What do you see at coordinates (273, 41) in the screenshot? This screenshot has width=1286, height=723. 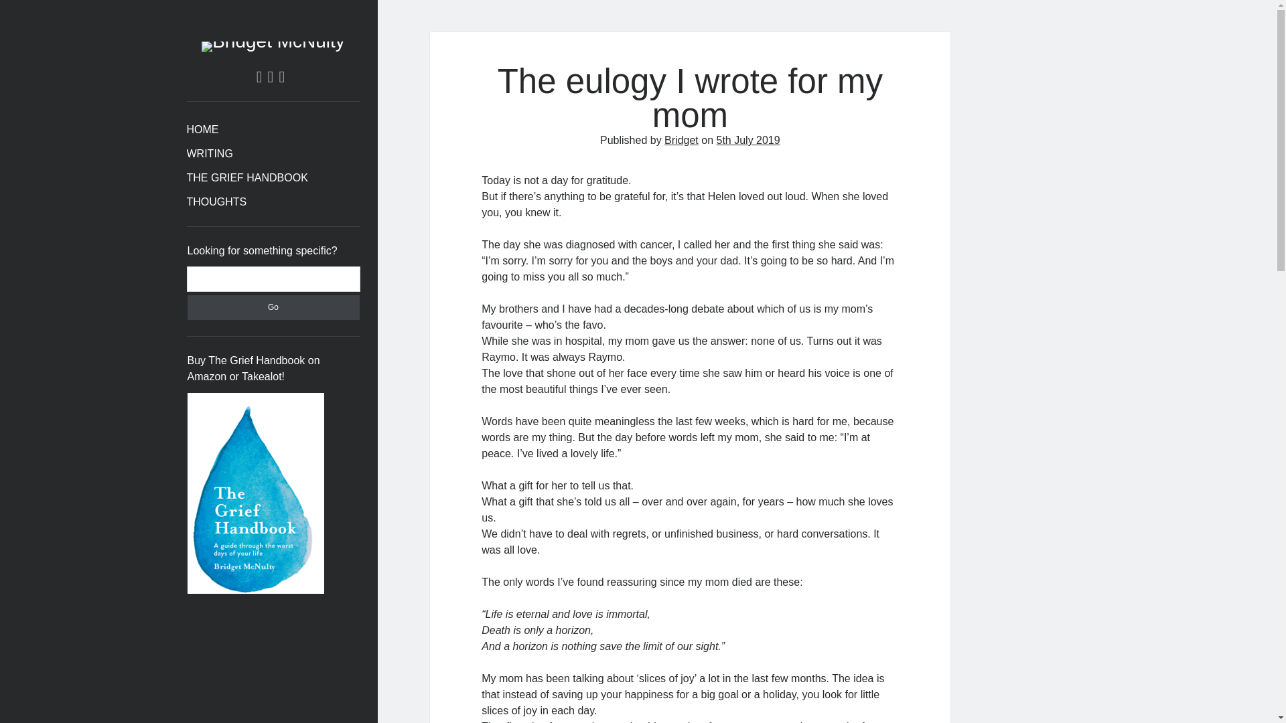 I see `Bridget McNulty` at bounding box center [273, 41].